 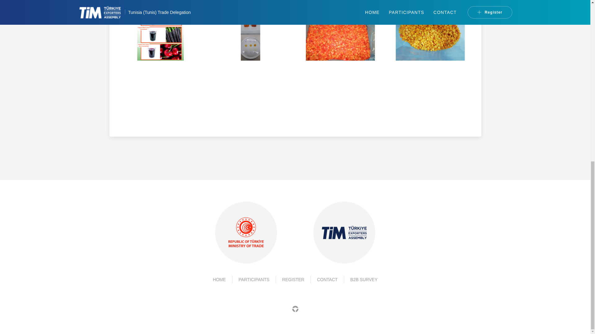 I want to click on TIM Delegations, so click(x=219, y=280).